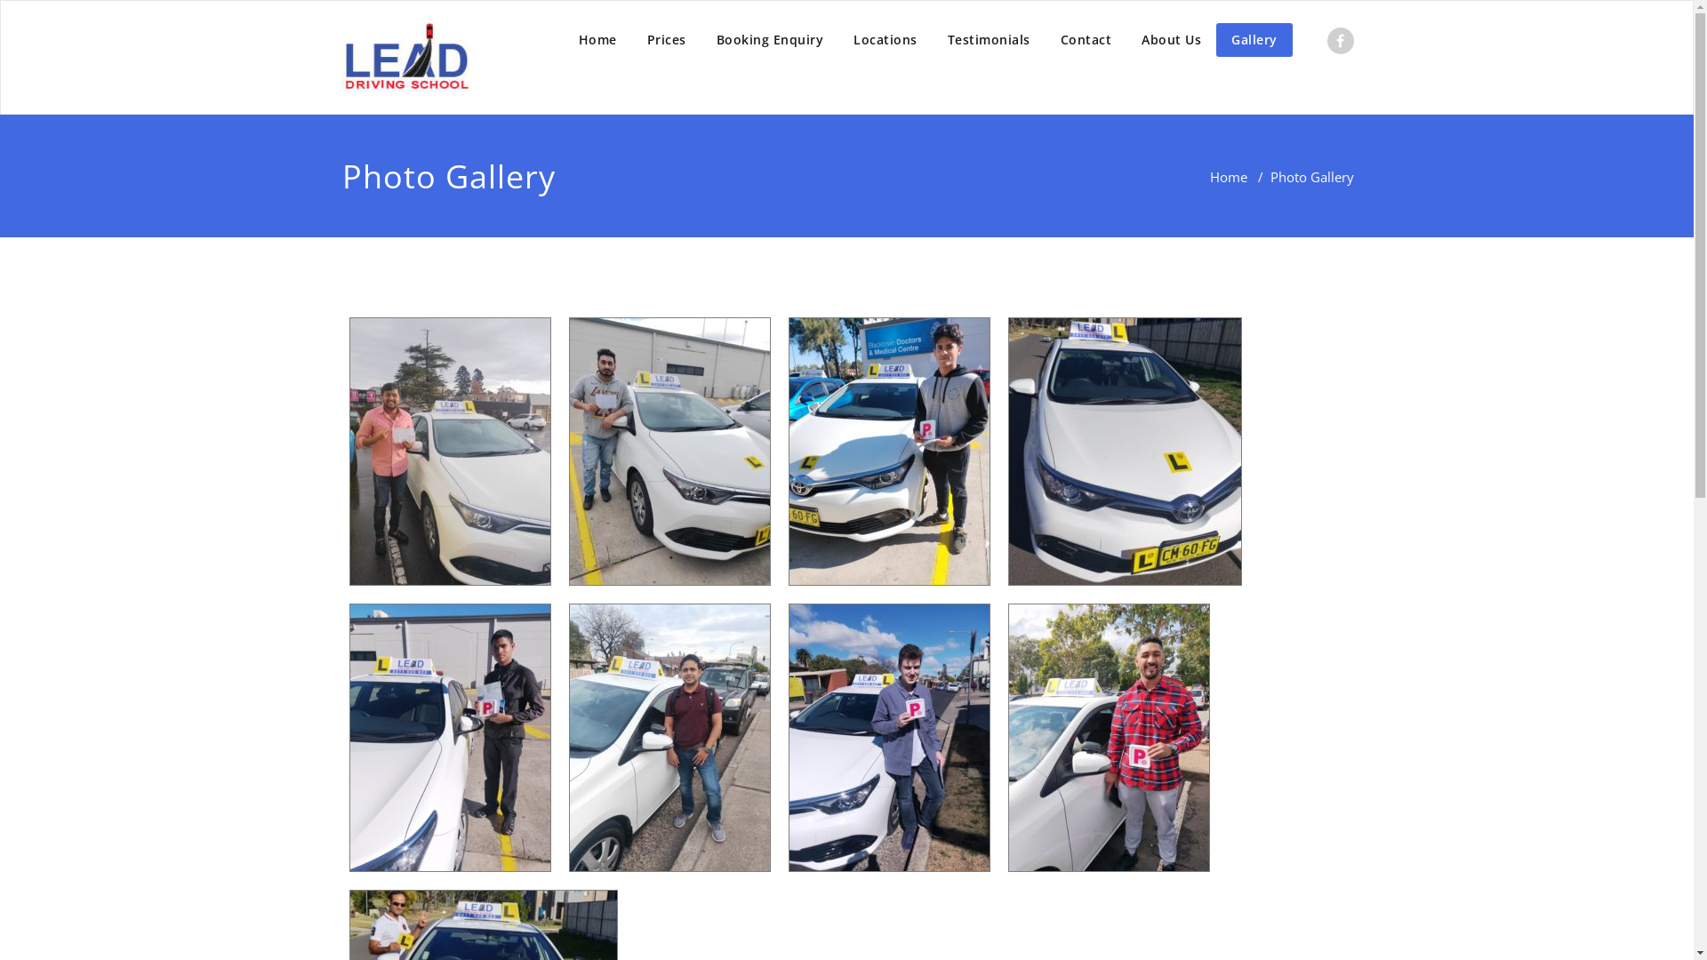  Describe the element at coordinates (1172, 40) in the screenshot. I see `About Us` at that location.